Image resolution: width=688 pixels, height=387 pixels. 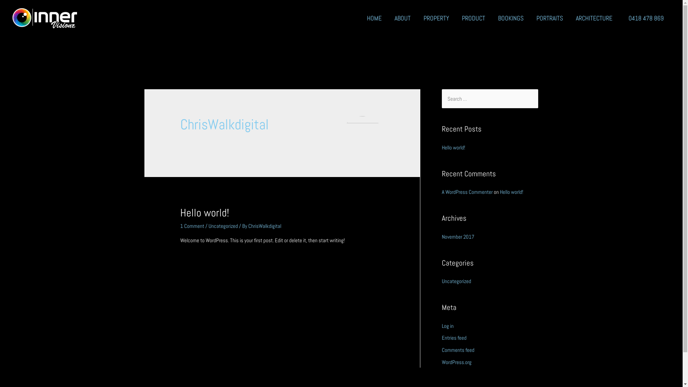 I want to click on Hello world!, so click(x=205, y=213).